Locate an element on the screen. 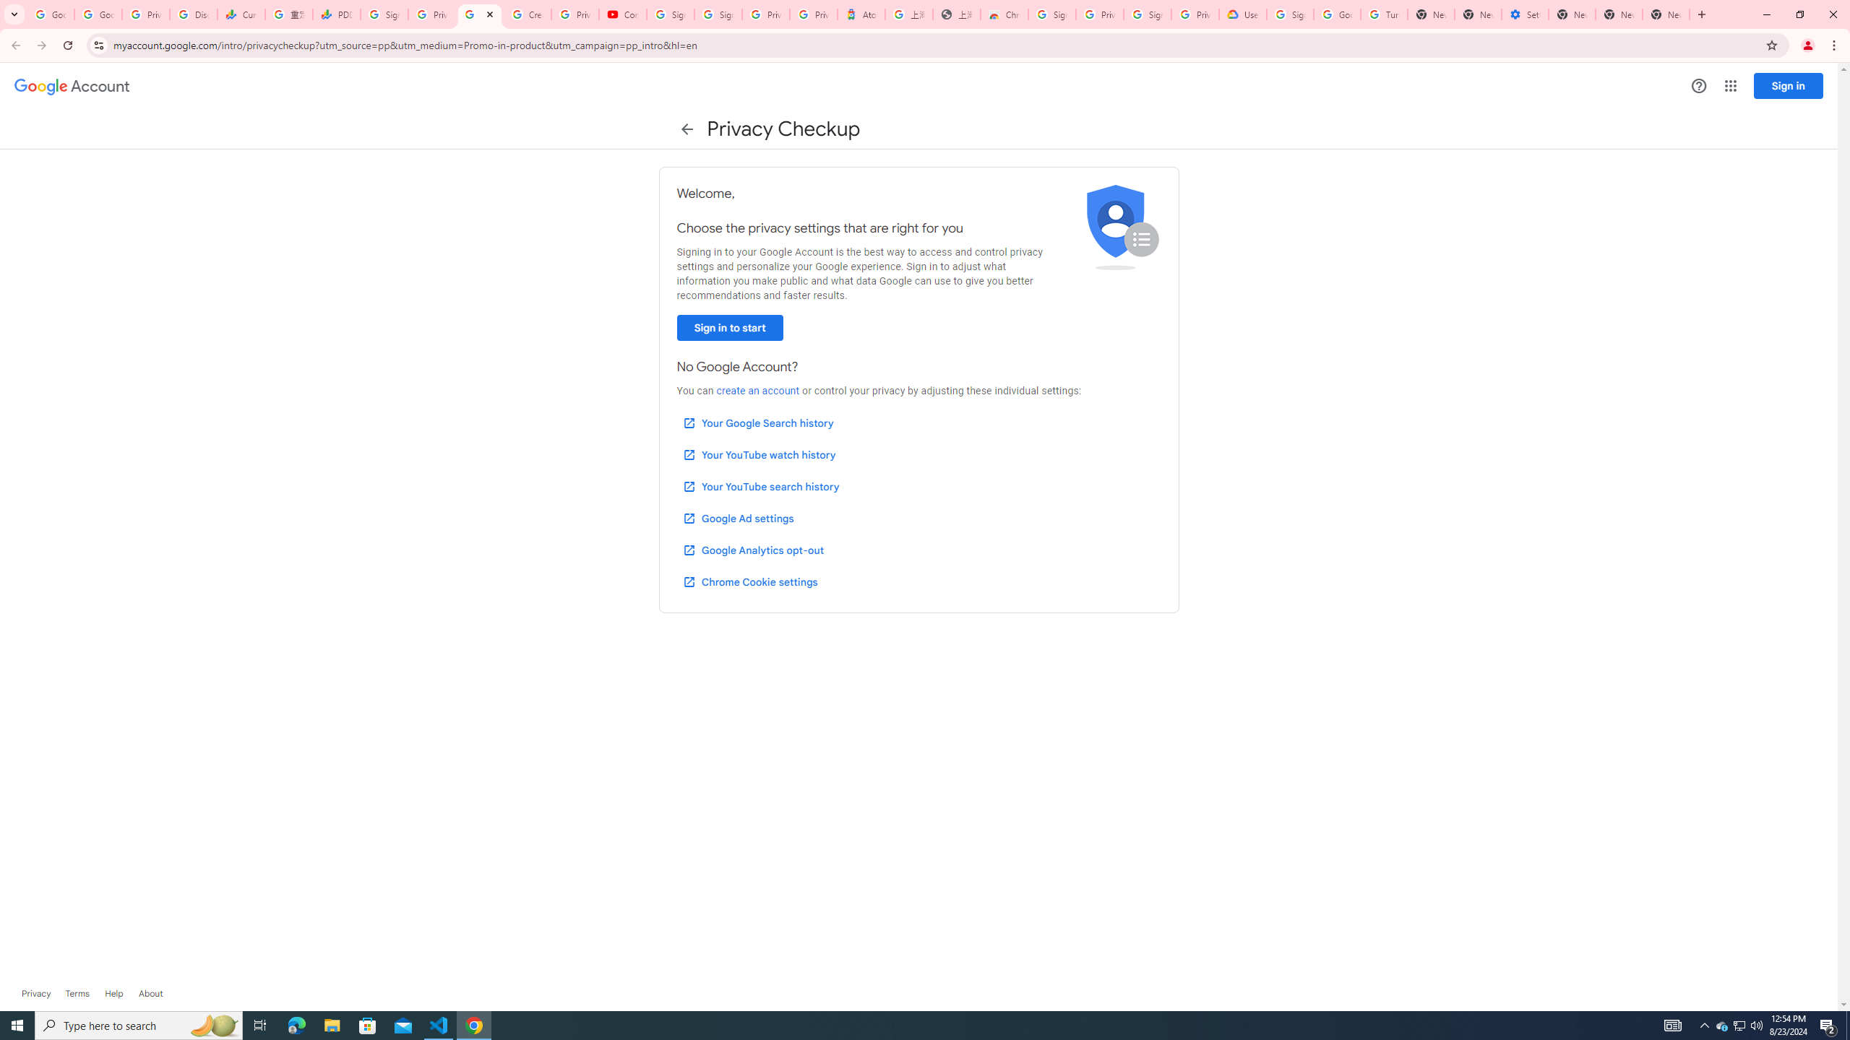 The width and height of the screenshot is (1850, 1040). Content Creator Programs & Opportunities - YouTube Creators is located at coordinates (622, 14).